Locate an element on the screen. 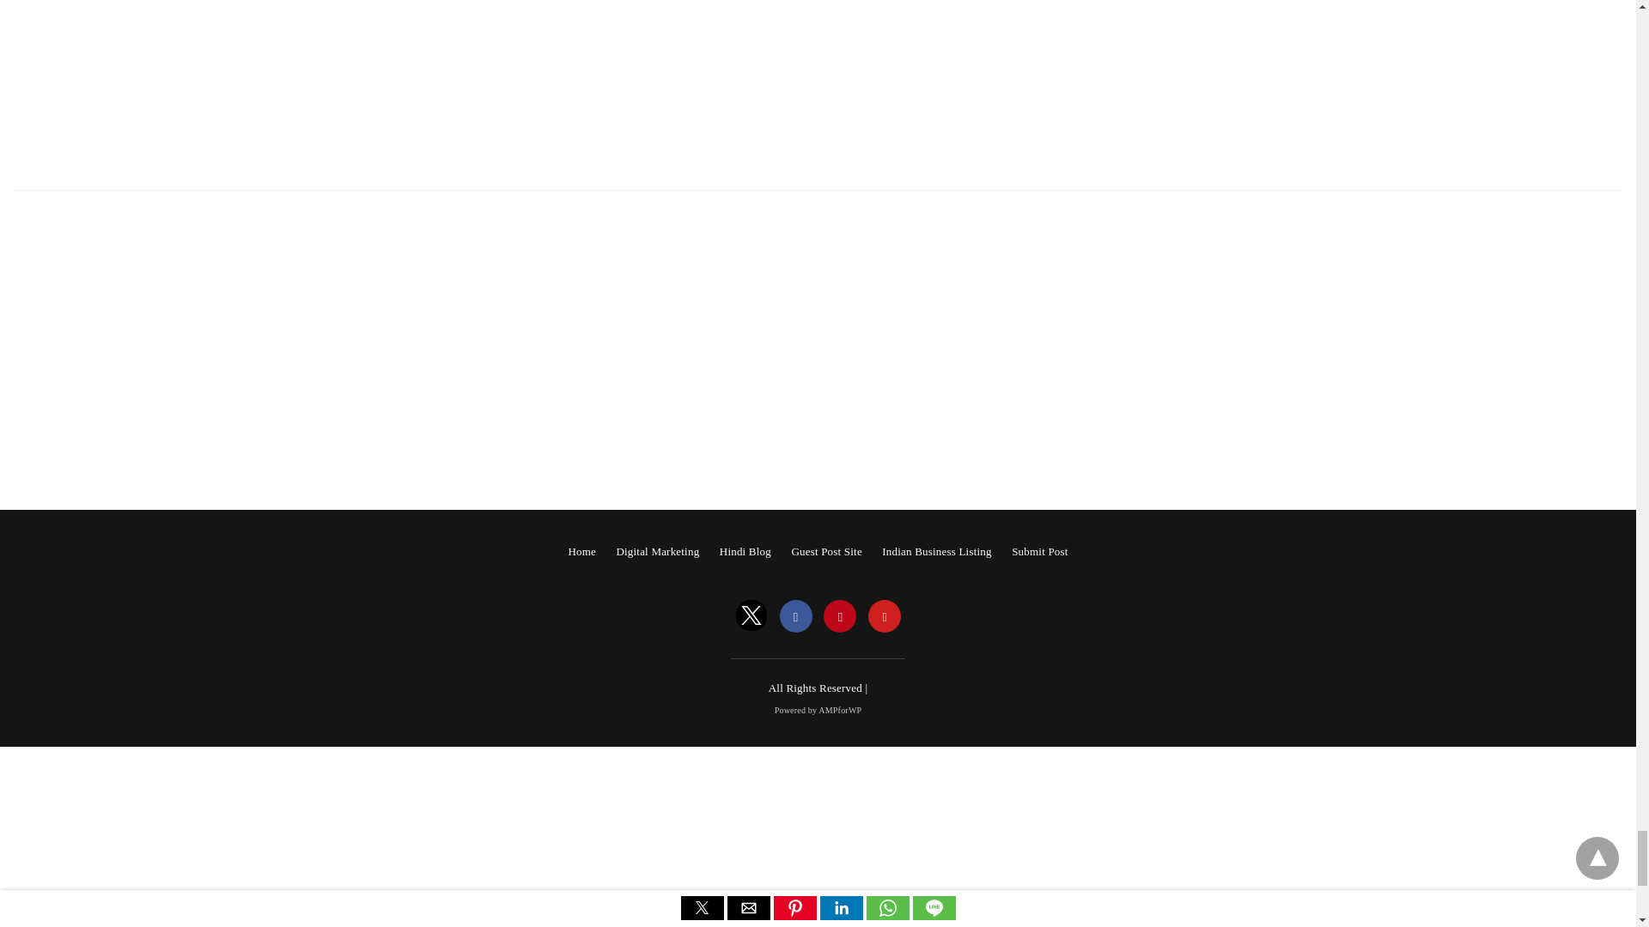 This screenshot has height=927, width=1649. Home is located at coordinates (581, 551).